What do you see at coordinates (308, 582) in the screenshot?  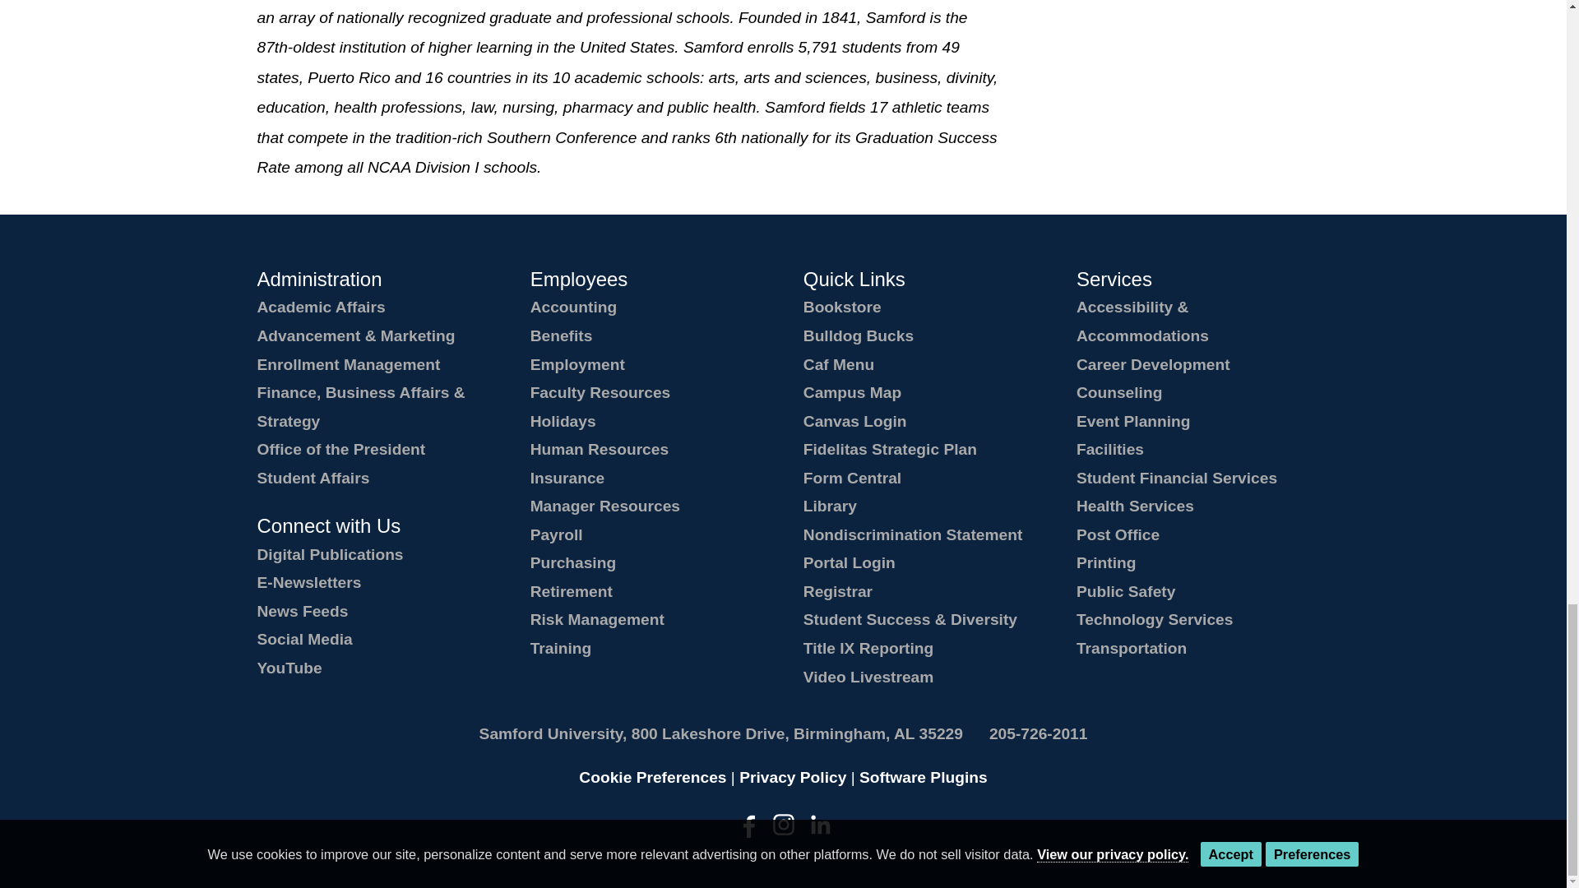 I see `Subscribe to receive Samford e-Newsletters` at bounding box center [308, 582].